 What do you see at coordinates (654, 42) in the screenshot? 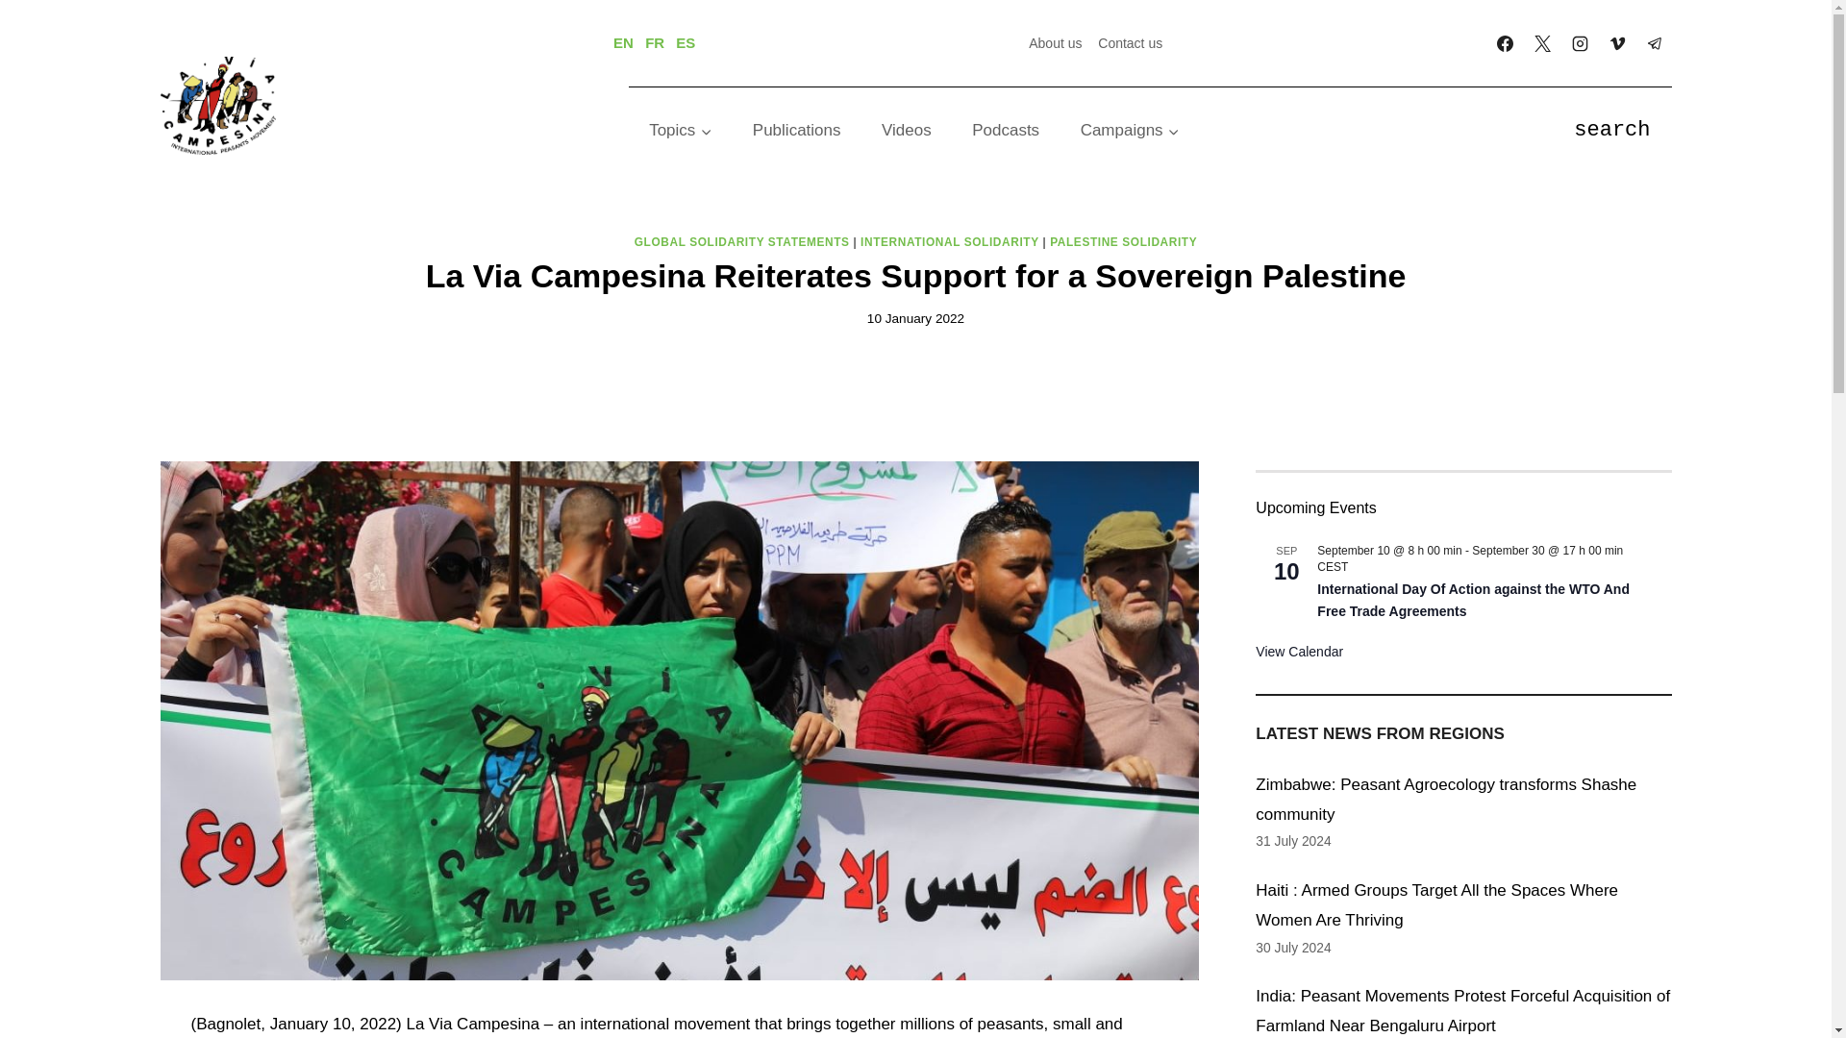
I see `FR` at bounding box center [654, 42].